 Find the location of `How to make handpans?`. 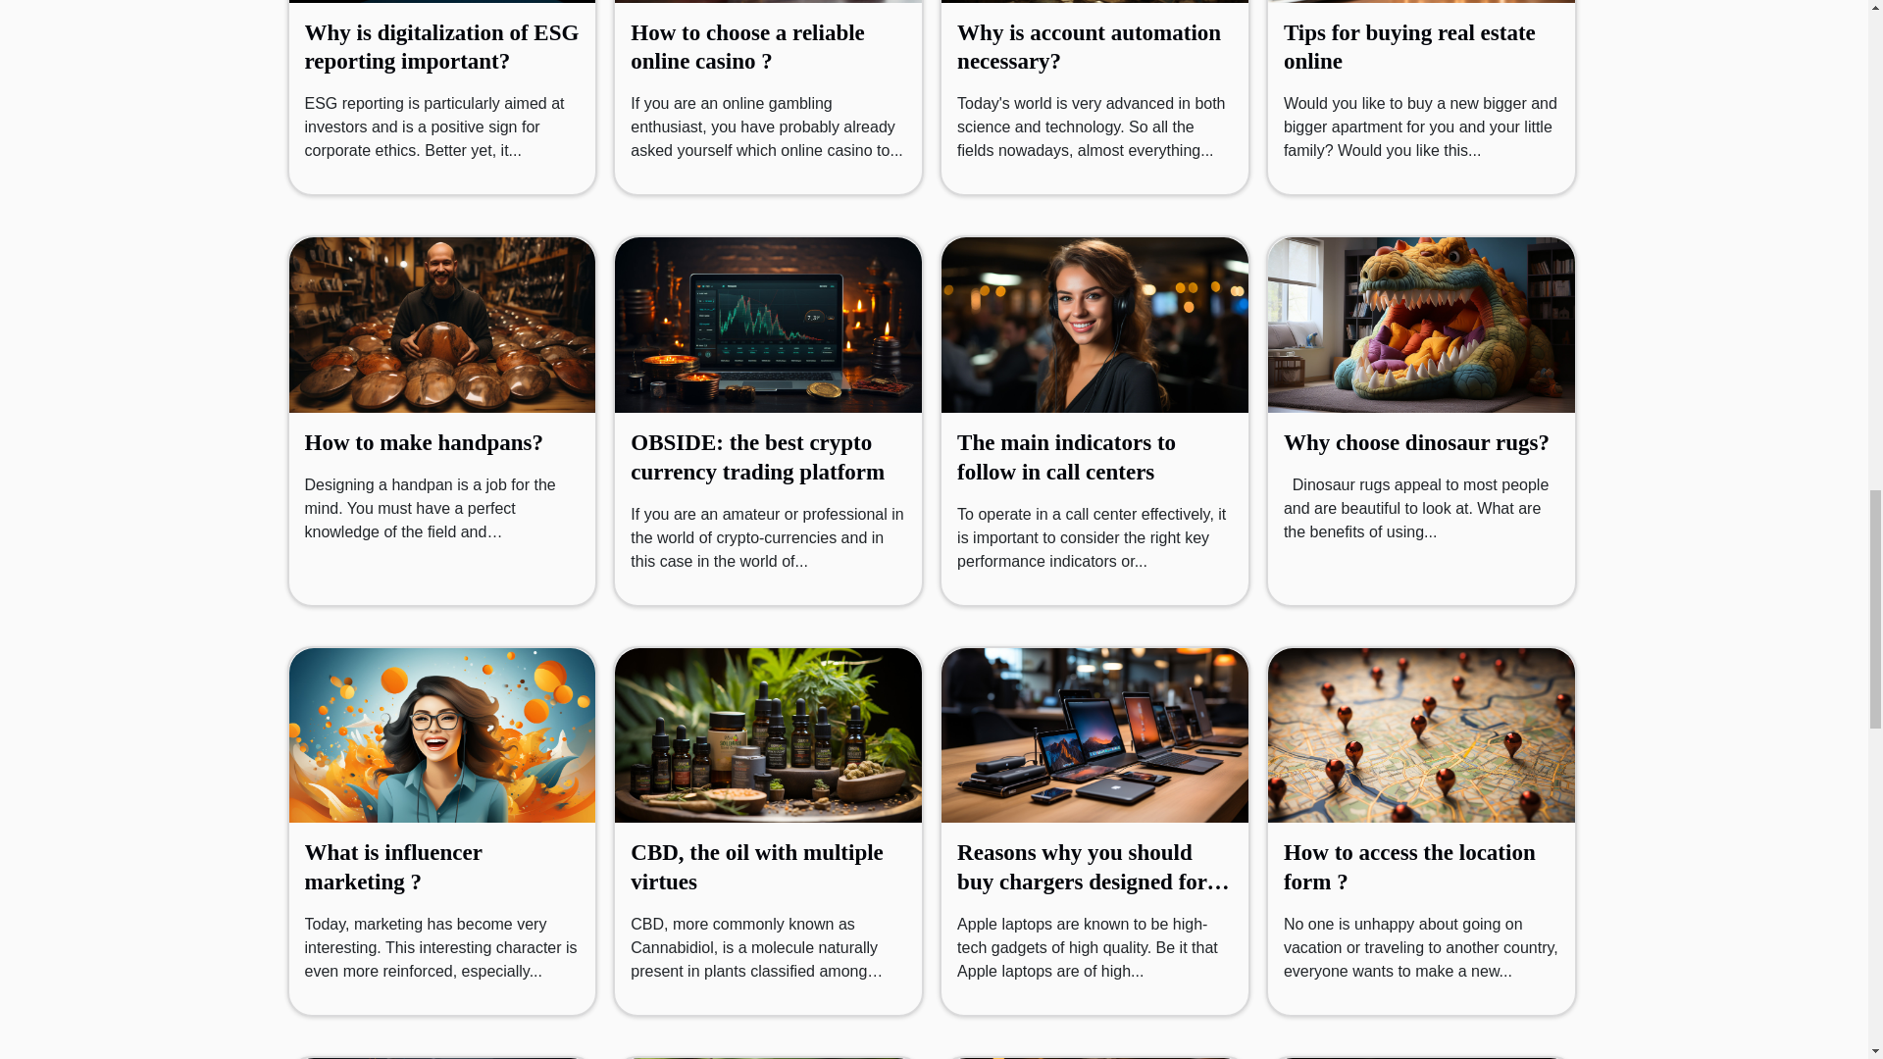

How to make handpans? is located at coordinates (422, 442).